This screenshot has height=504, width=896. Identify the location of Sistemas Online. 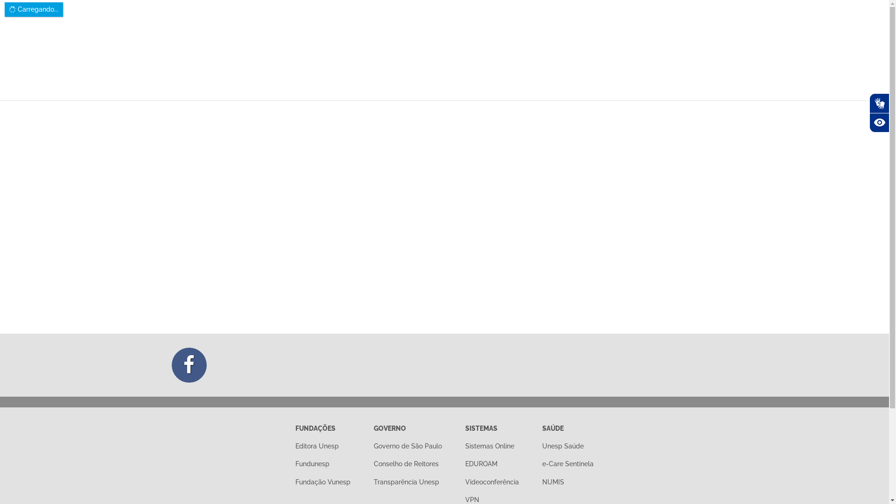
(490, 446).